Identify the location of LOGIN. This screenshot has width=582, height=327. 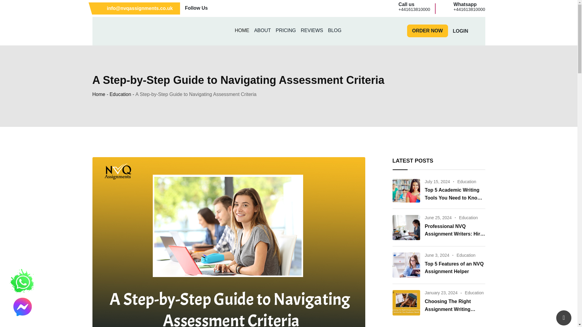
(446, 8).